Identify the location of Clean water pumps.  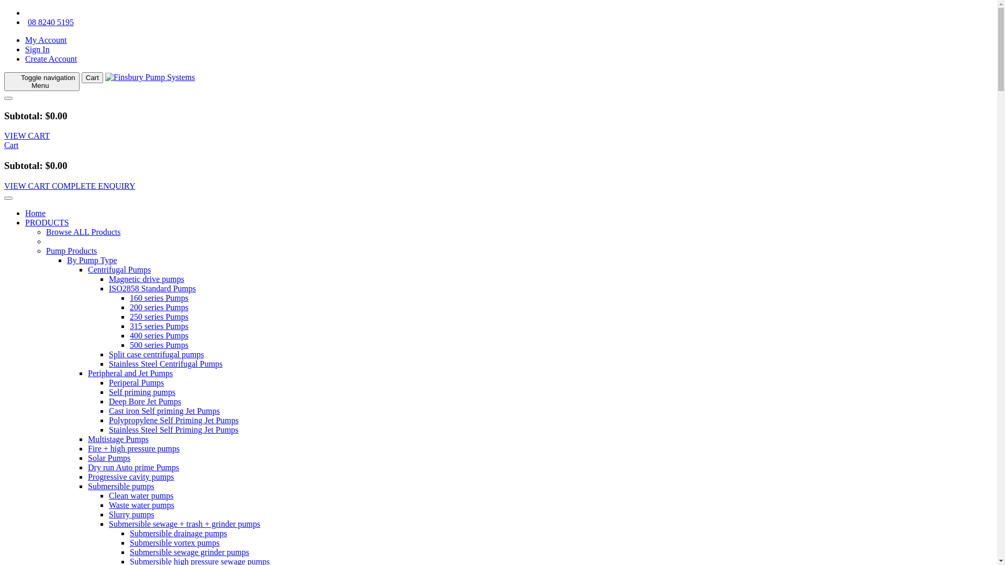
(141, 496).